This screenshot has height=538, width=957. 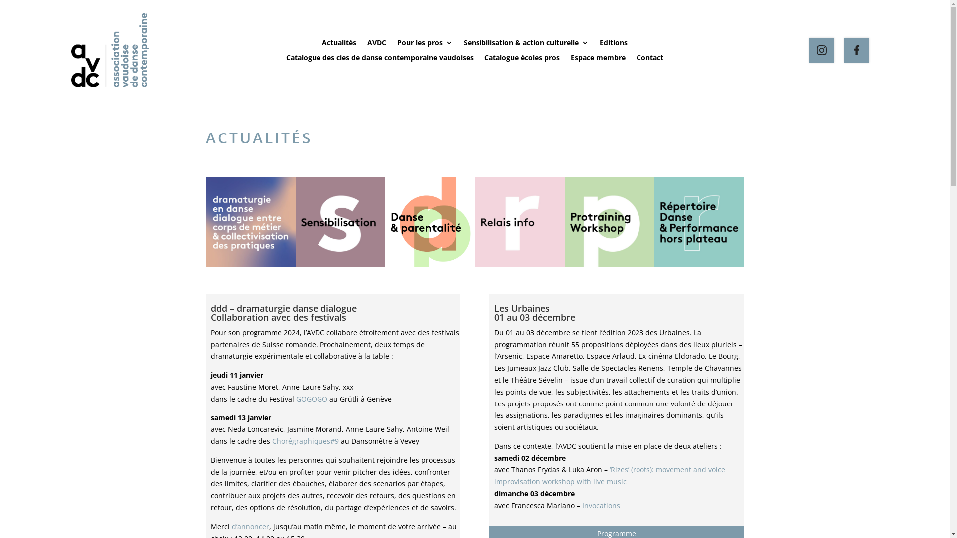 What do you see at coordinates (430, 222) in the screenshot?
I see `AVDC_ICON_INSTAGRAMM_20.09.2023_3` at bounding box center [430, 222].